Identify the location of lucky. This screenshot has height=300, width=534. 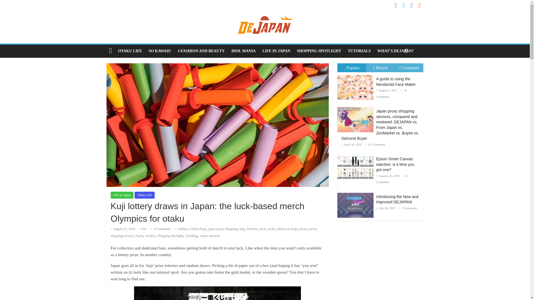
(271, 229).